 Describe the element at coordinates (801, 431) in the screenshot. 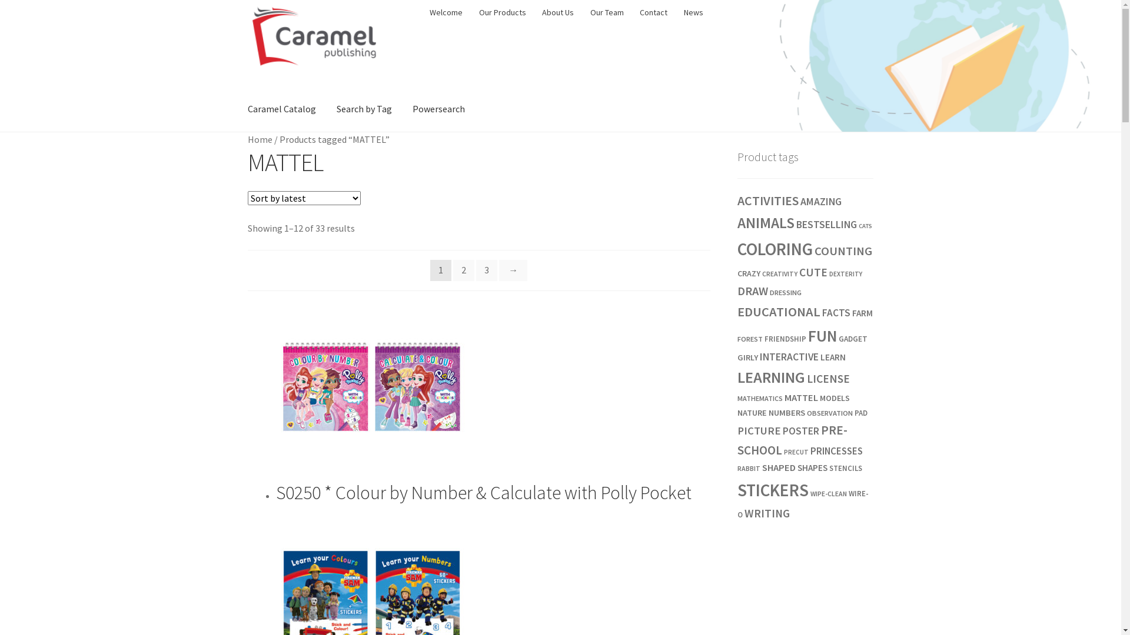

I see `POSTER` at that location.